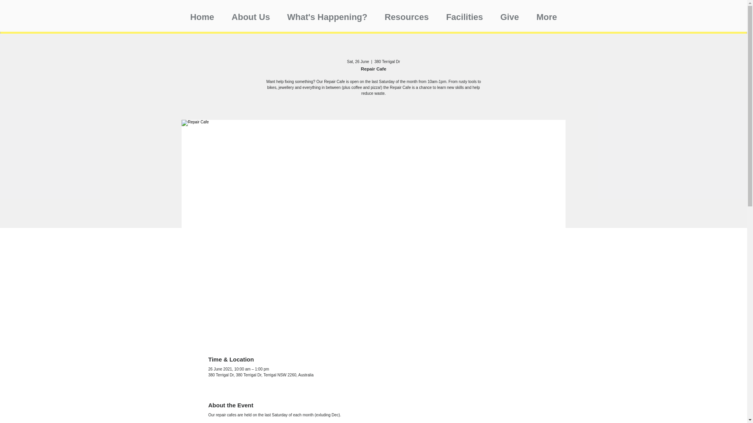 The image size is (753, 423). What do you see at coordinates (202, 13) in the screenshot?
I see `Home` at bounding box center [202, 13].